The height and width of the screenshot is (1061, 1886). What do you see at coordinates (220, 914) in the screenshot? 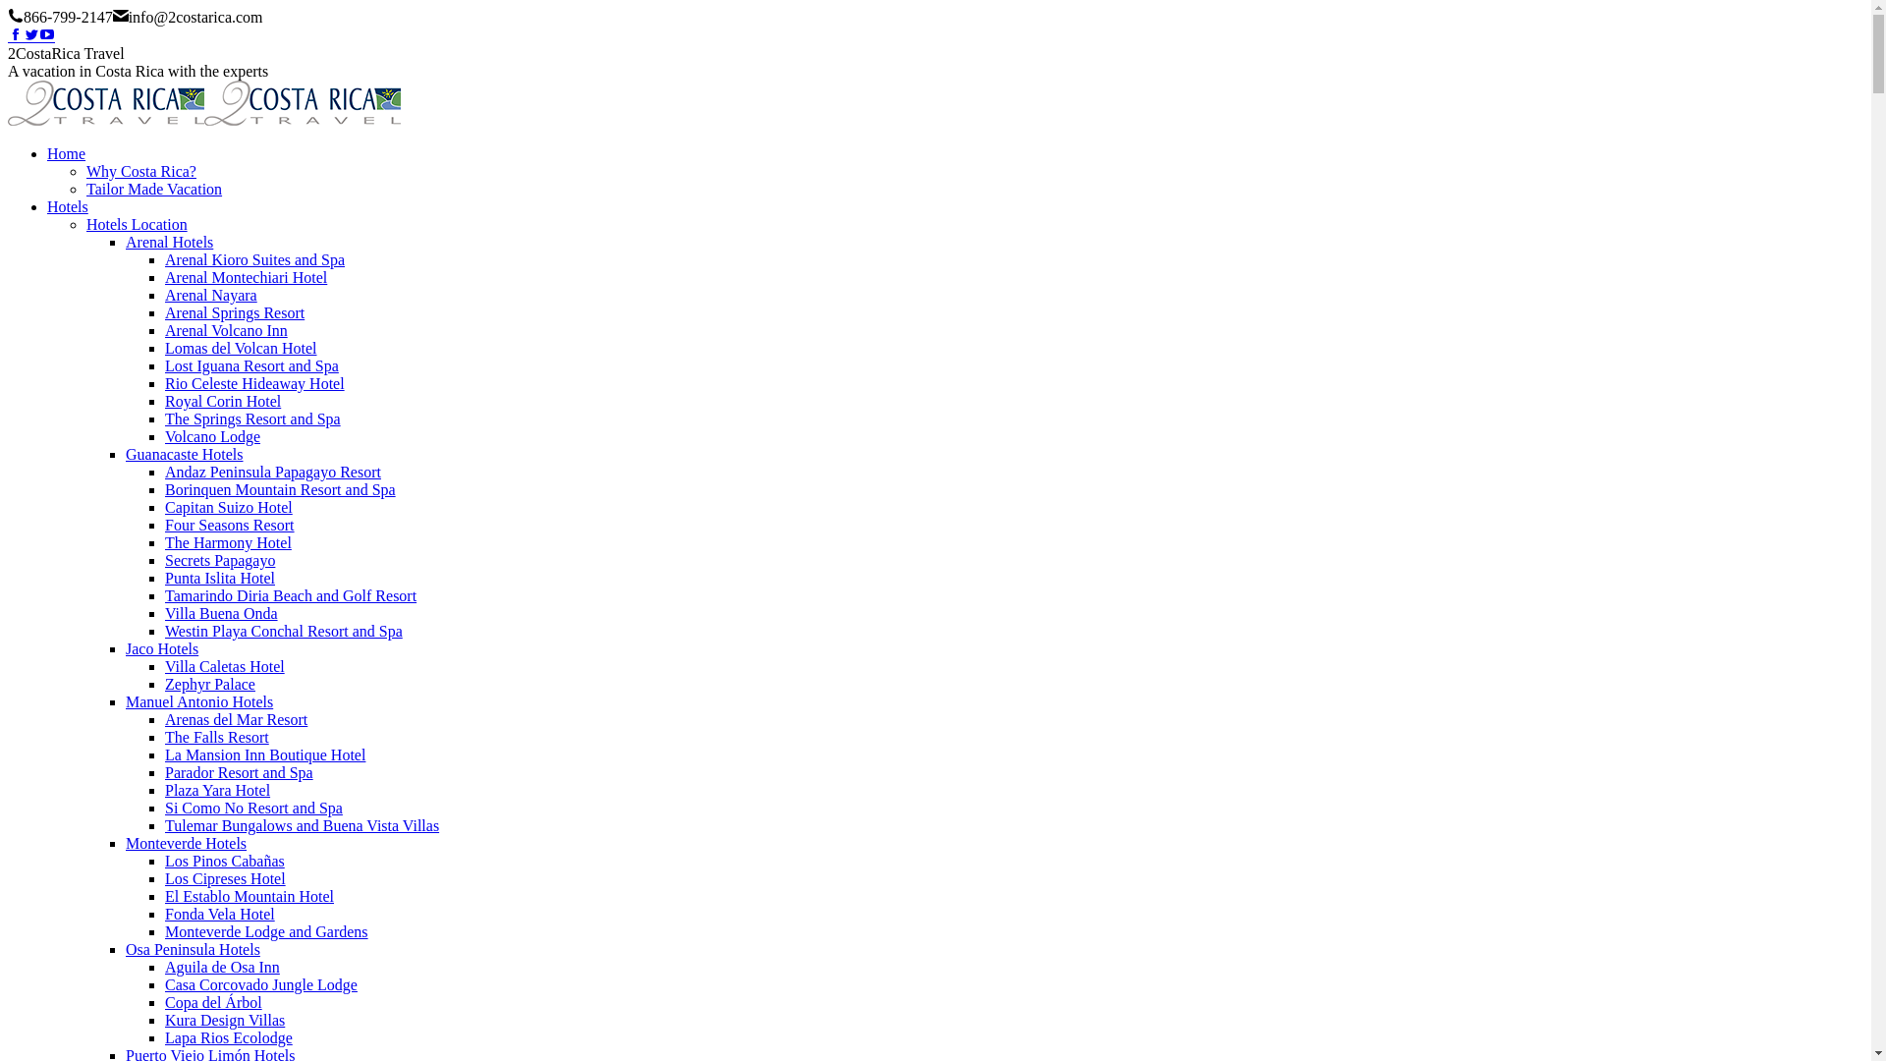
I see `Fonda Vela Hotel` at bounding box center [220, 914].